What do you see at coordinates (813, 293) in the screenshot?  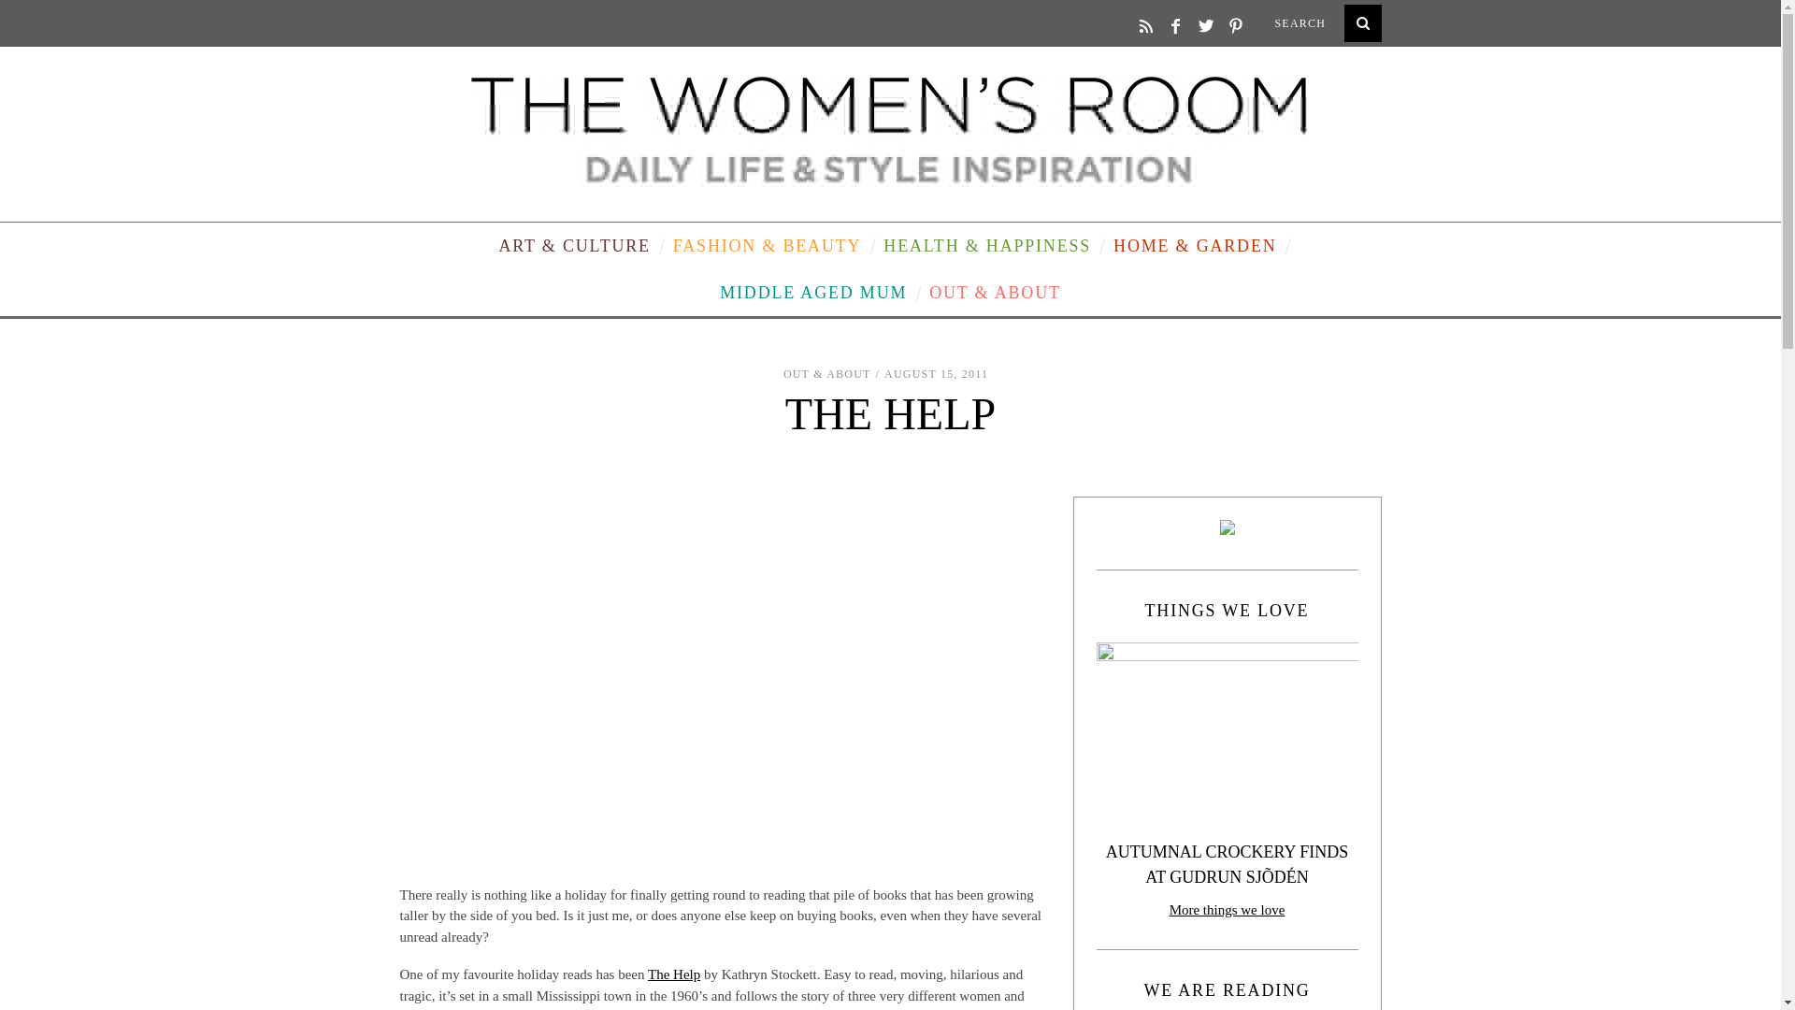 I see `MIDDLE AGED MUM` at bounding box center [813, 293].